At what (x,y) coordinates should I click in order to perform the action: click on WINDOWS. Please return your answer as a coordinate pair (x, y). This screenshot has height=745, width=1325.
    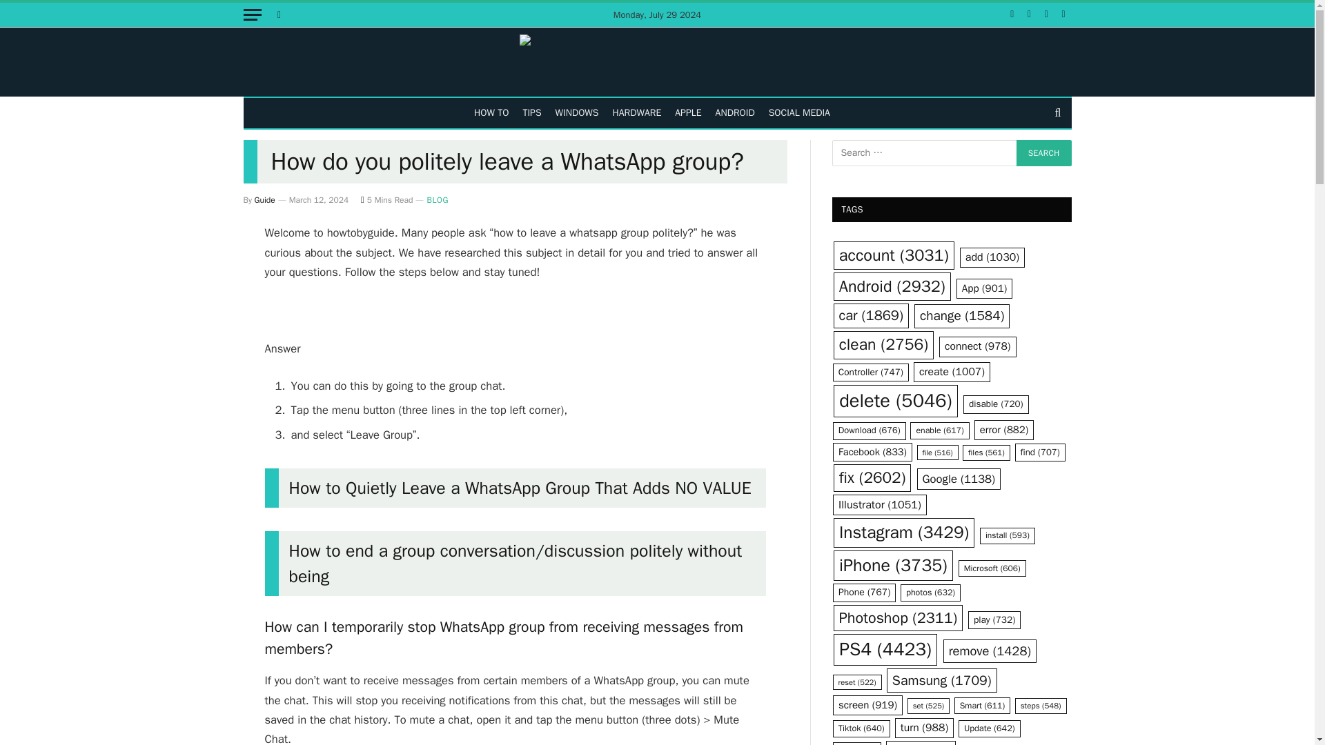
    Looking at the image, I should click on (577, 112).